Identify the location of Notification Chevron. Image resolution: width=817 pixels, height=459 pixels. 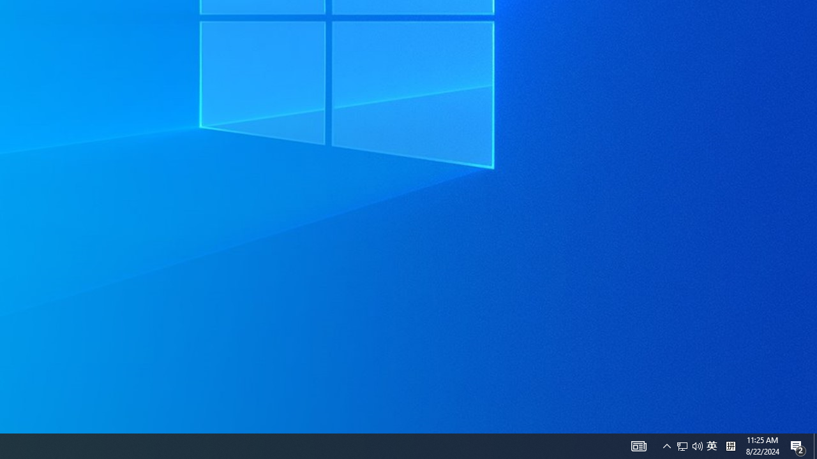
(730, 446).